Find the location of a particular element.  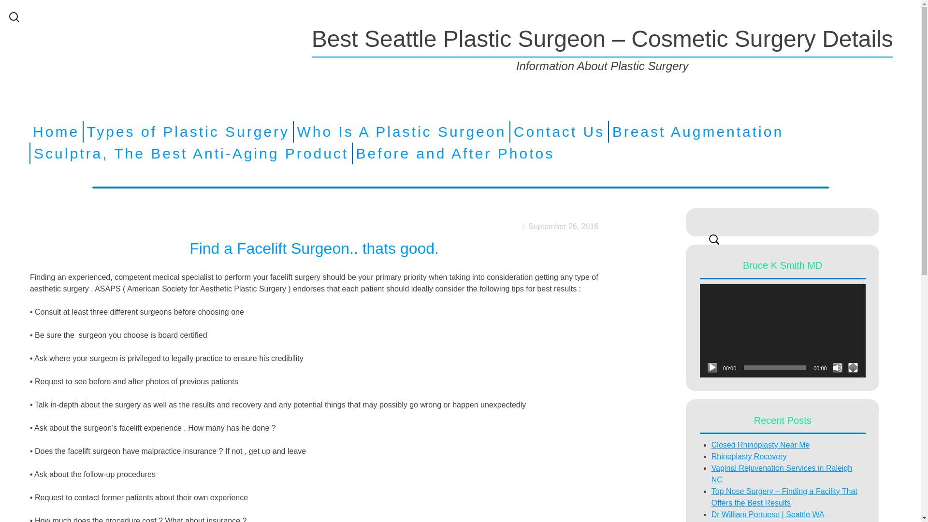

Home is located at coordinates (56, 131).